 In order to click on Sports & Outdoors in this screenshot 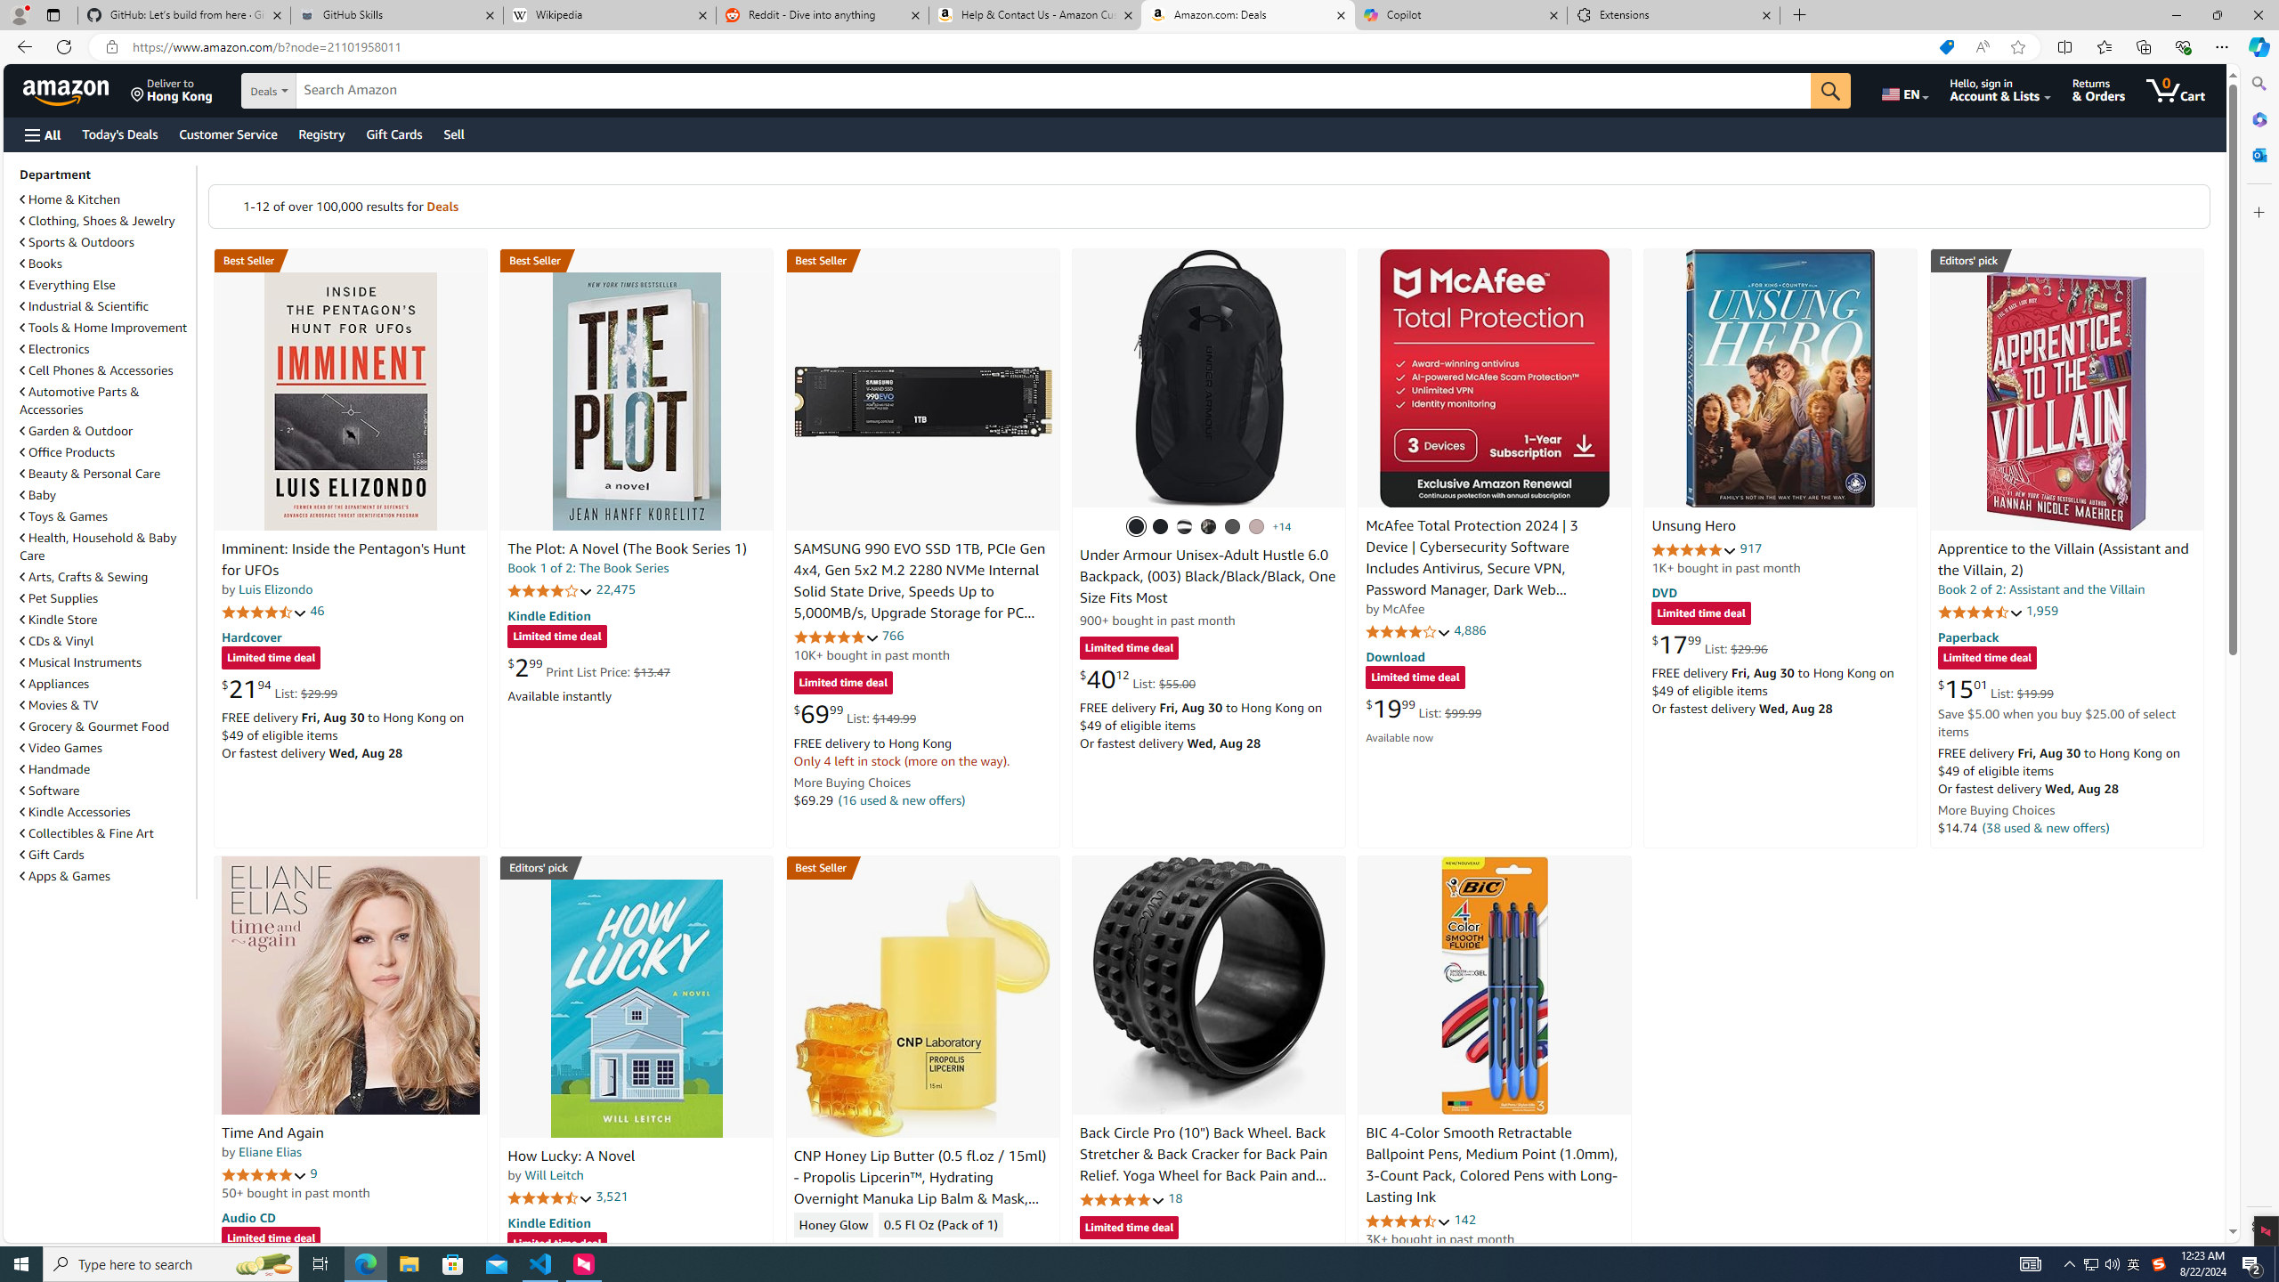, I will do `click(77, 242)`.